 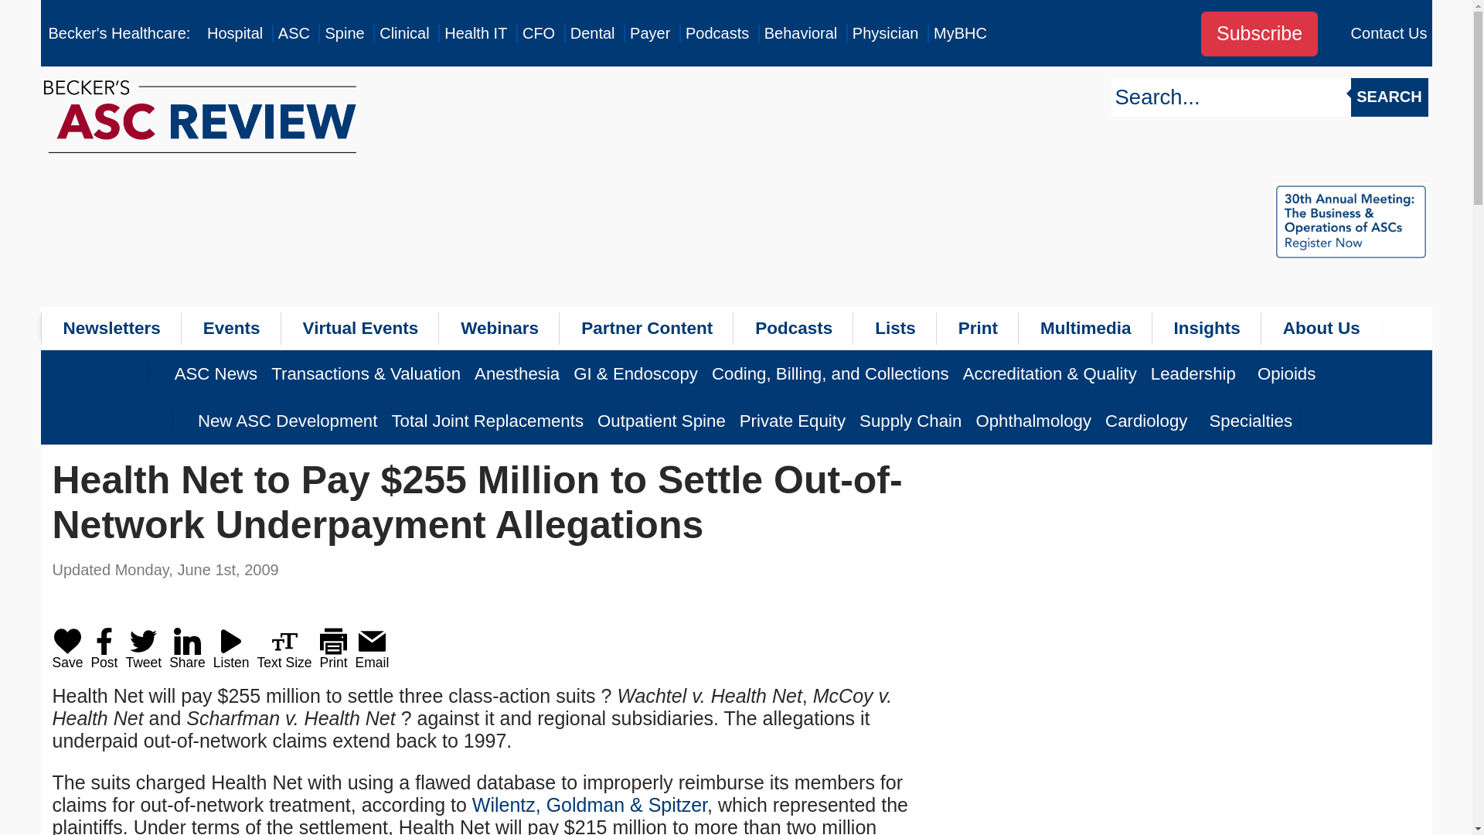 What do you see at coordinates (475, 33) in the screenshot?
I see `Health IT` at bounding box center [475, 33].